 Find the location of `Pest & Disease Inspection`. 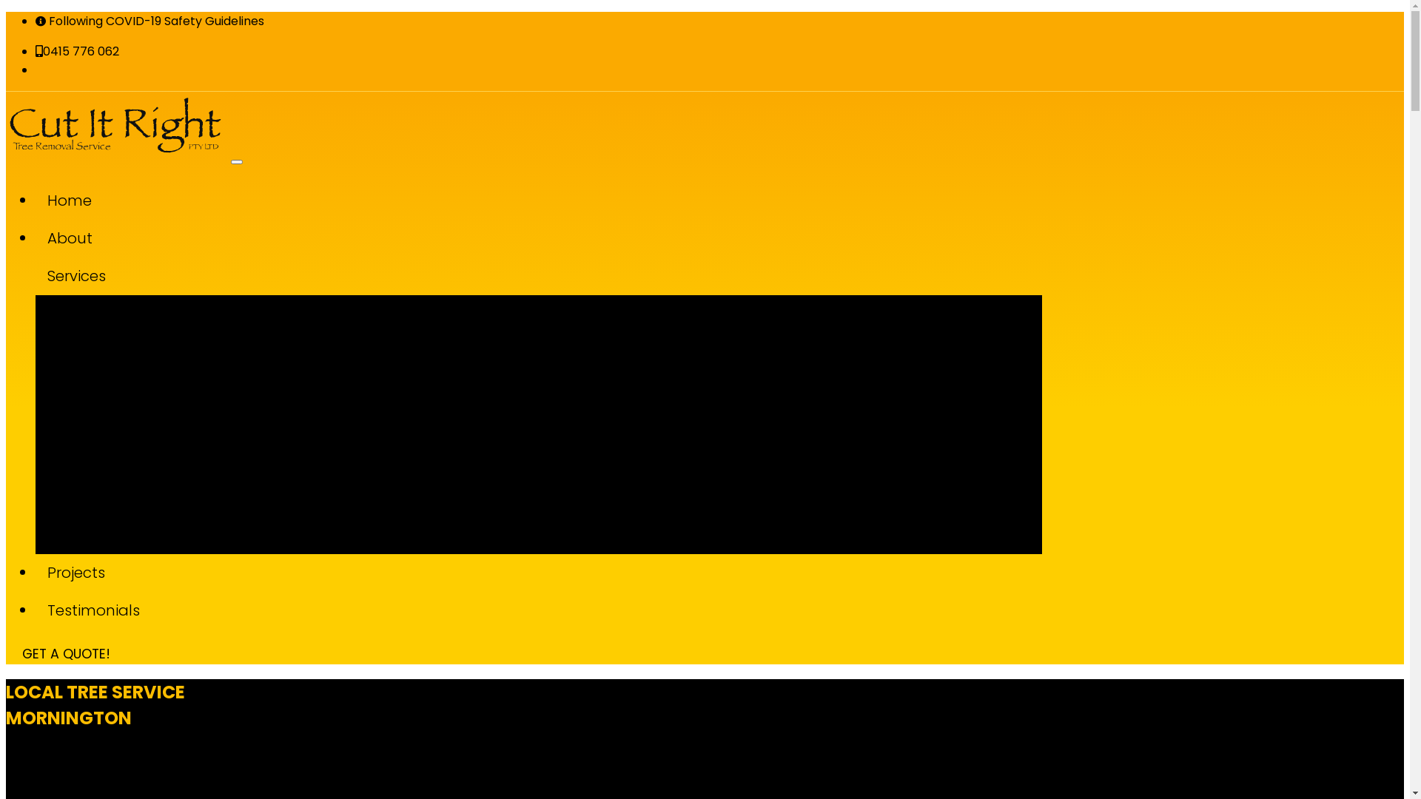

Pest & Disease Inspection is located at coordinates (554, 515).